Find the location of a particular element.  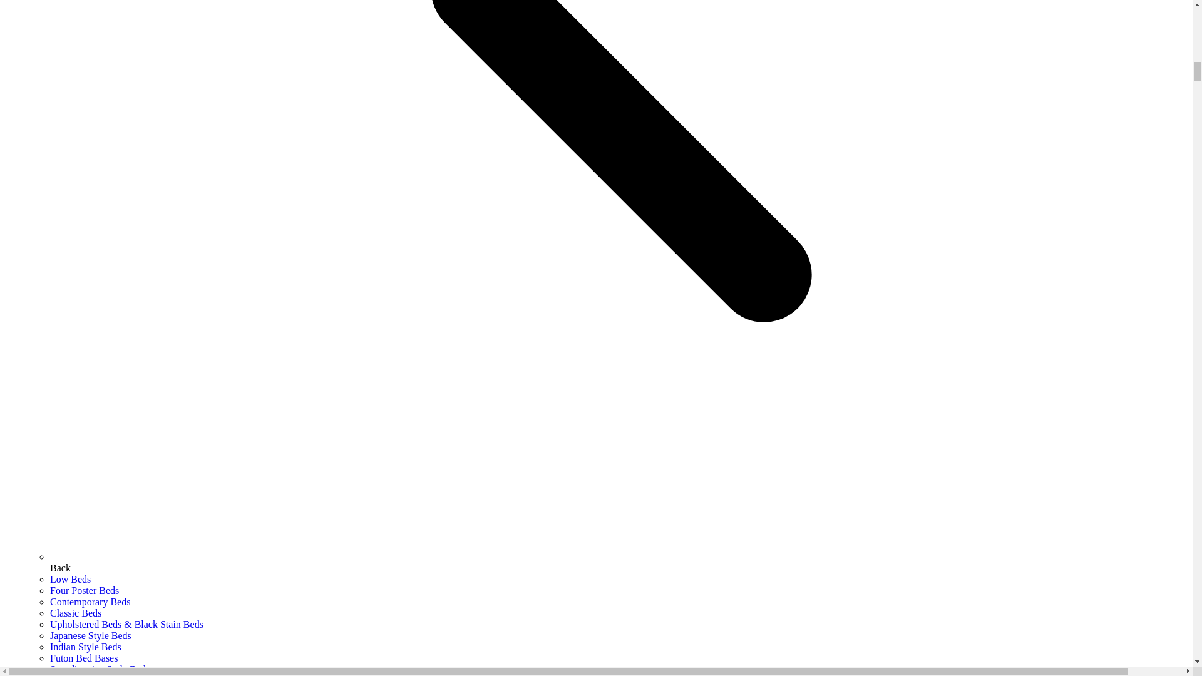

Four Poster Beds is located at coordinates (85, 590).